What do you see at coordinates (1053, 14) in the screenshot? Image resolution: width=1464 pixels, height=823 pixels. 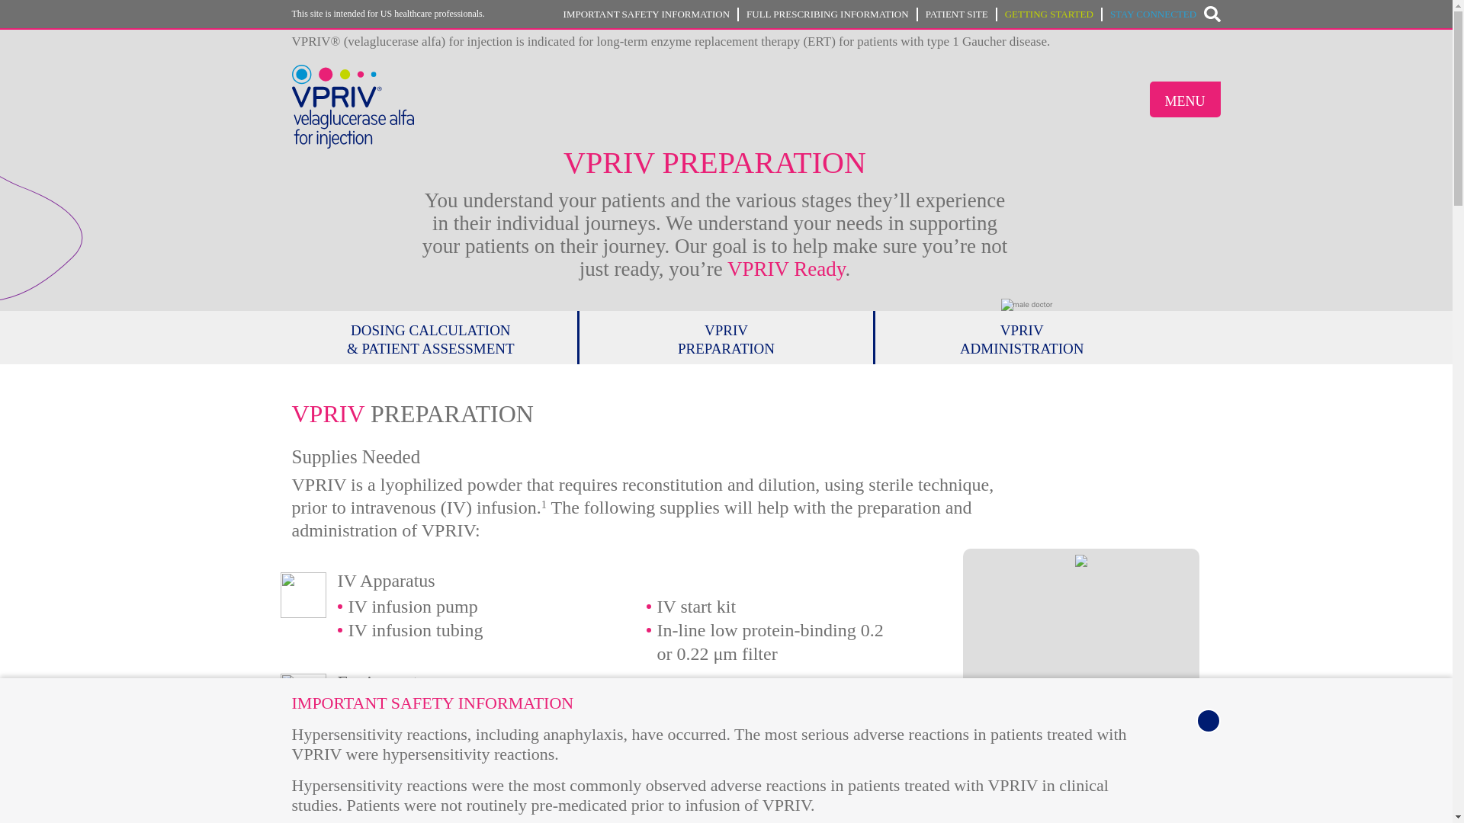 I see `GETTING STARTED` at bounding box center [1053, 14].